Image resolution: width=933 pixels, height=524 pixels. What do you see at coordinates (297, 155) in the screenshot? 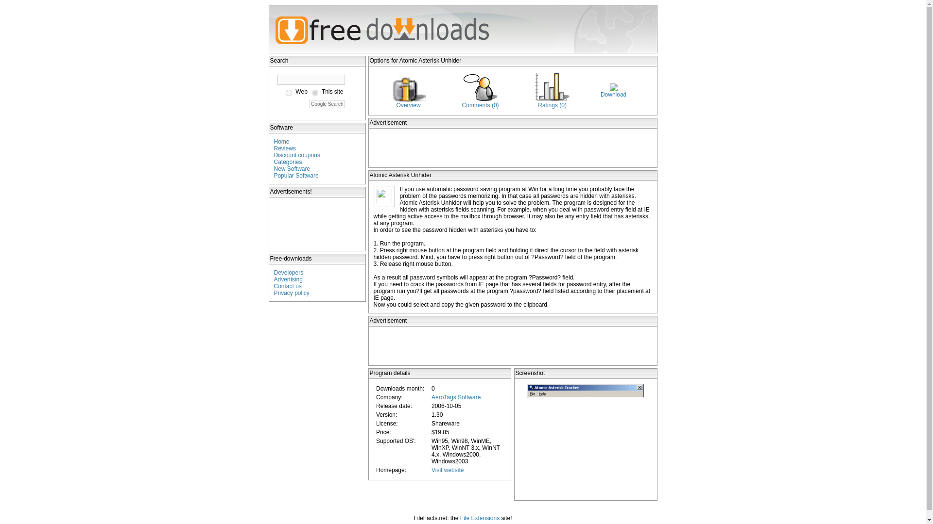
I see `Discount coupons` at bounding box center [297, 155].